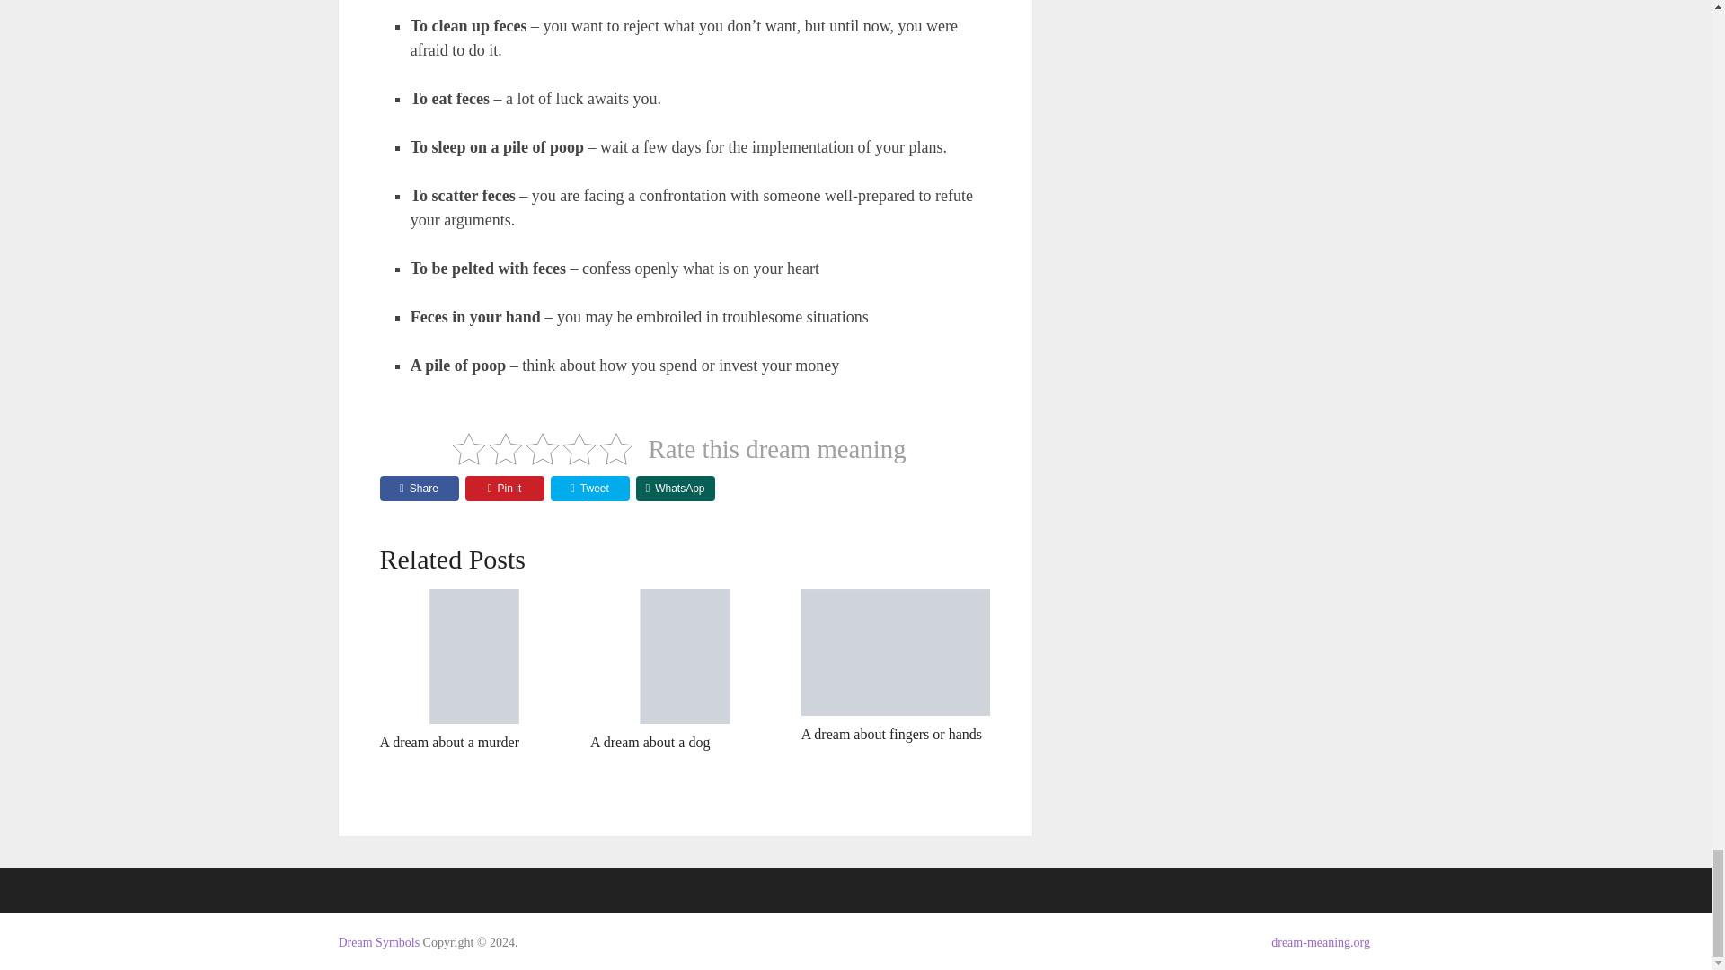 The image size is (1725, 970). I want to click on A dream about fingers or hands, so click(896, 652).